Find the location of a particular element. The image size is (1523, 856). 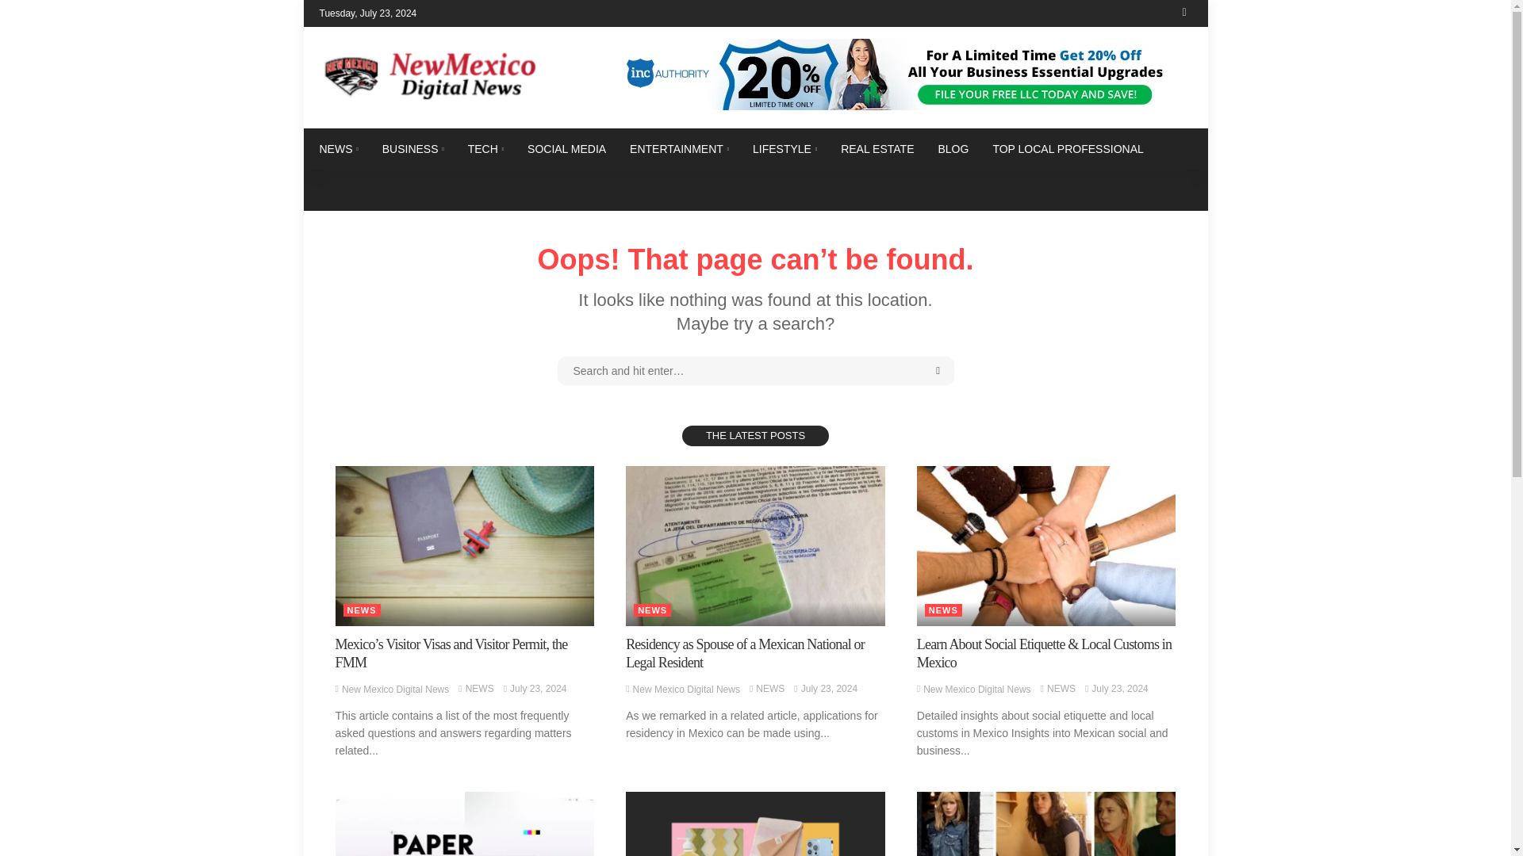

LIFESTYLE is located at coordinates (784, 149).